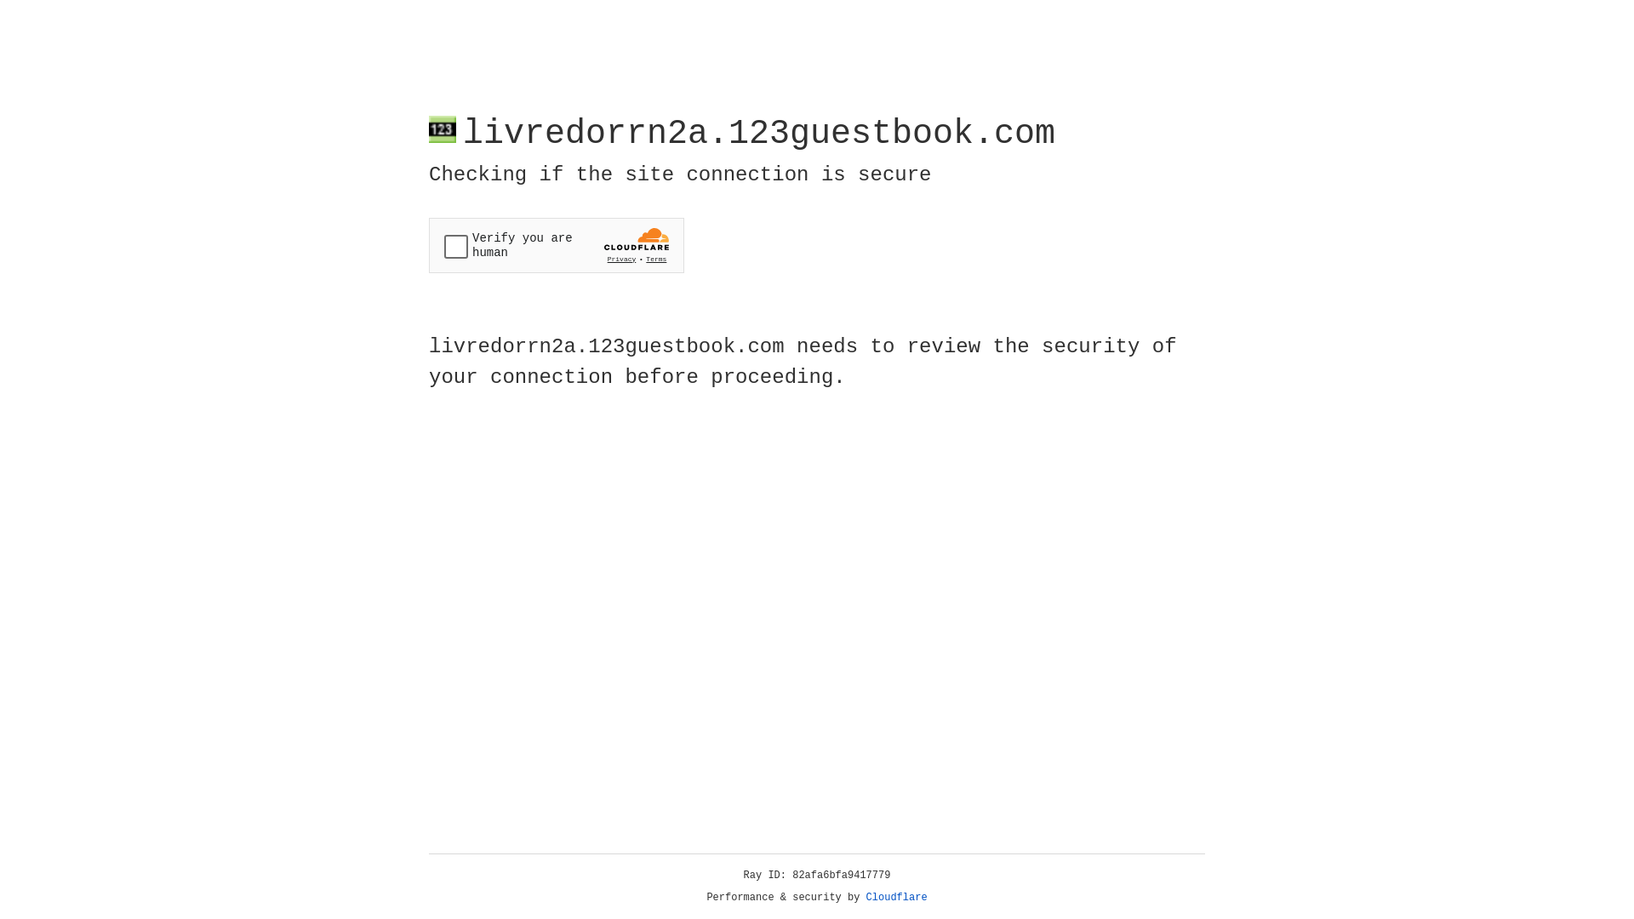 This screenshot has height=919, width=1634. I want to click on Widget containing a Cloudflare security challenge, so click(557, 245).